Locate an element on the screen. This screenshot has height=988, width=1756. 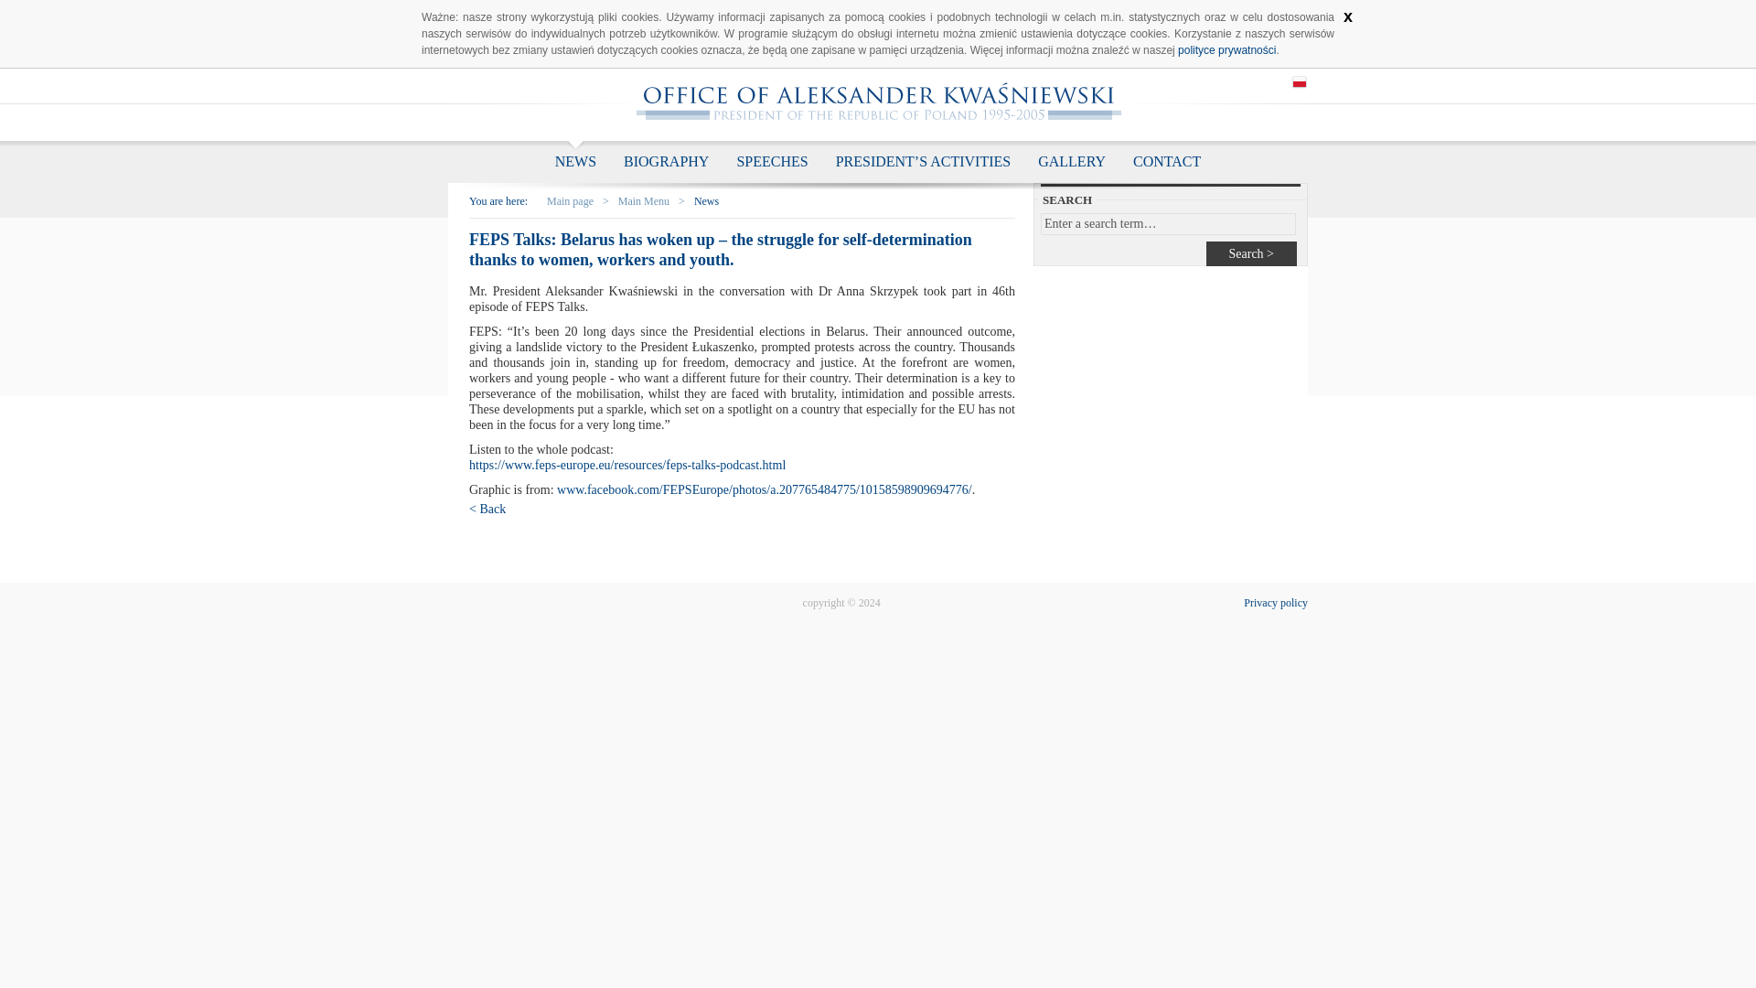
SPEECHES is located at coordinates (772, 161).